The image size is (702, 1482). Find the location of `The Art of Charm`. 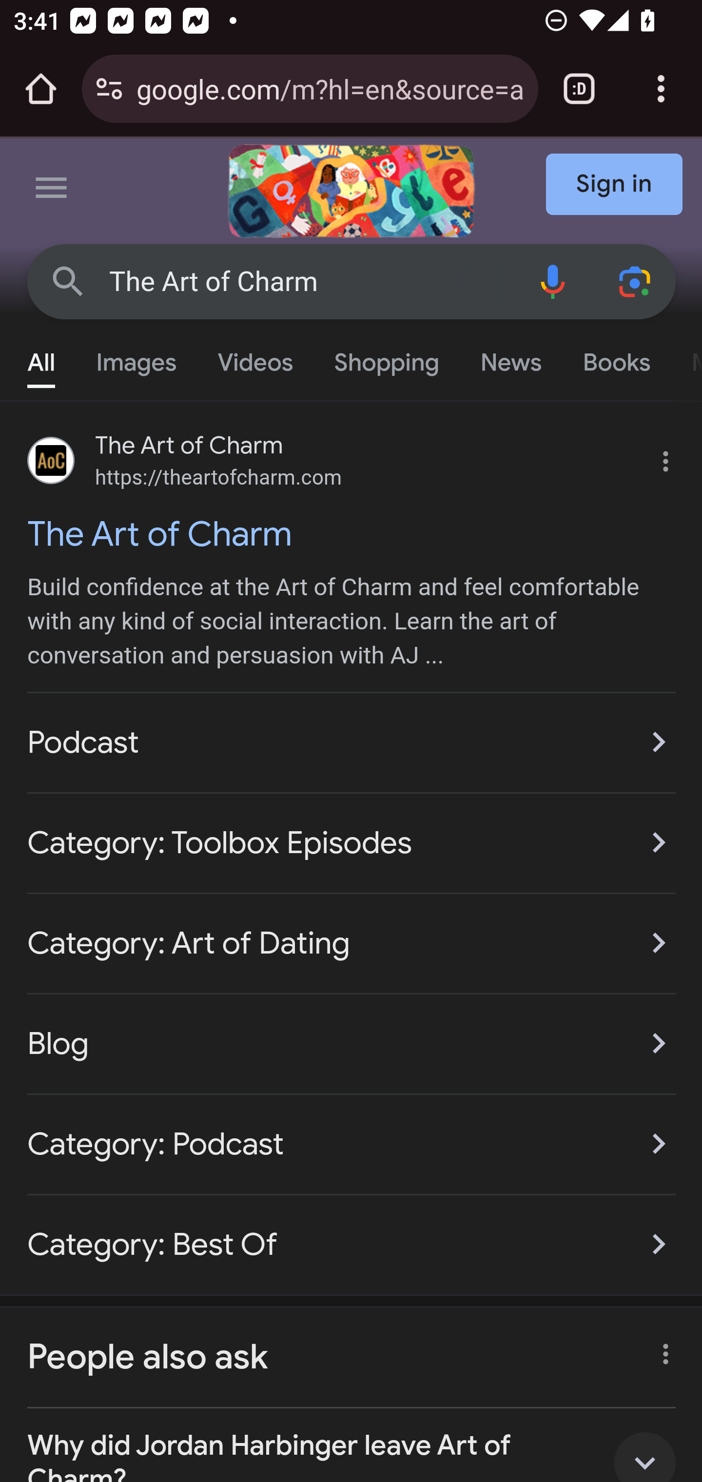

The Art of Charm is located at coordinates (310, 282).